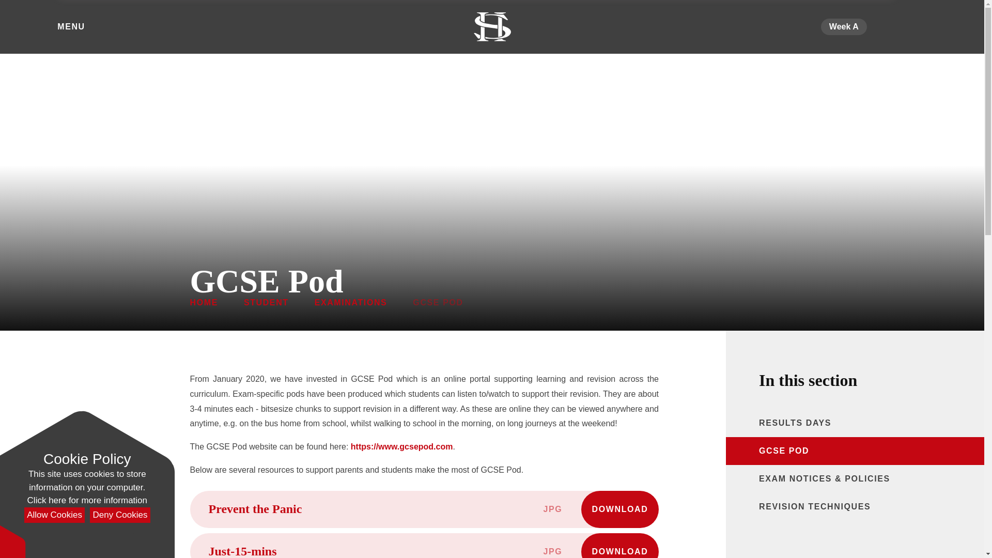  I want to click on Search, so click(929, 26).